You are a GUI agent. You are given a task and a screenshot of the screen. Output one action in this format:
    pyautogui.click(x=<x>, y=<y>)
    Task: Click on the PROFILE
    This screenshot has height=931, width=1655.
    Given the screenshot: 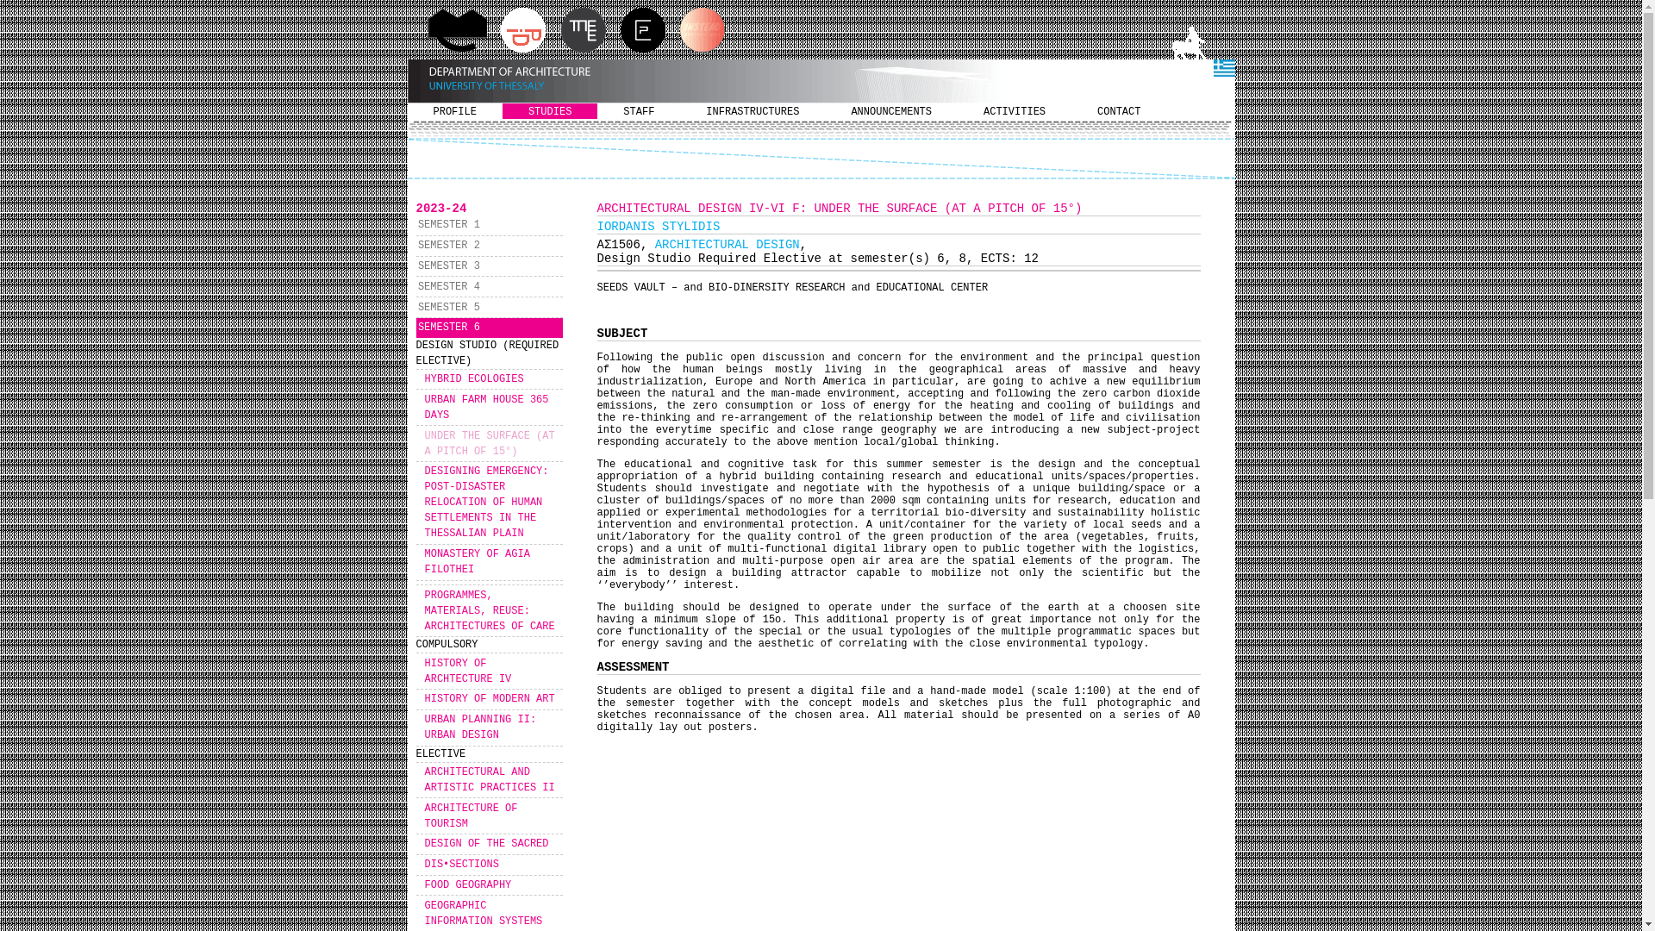 What is the action you would take?
    pyautogui.click(x=453, y=110)
    